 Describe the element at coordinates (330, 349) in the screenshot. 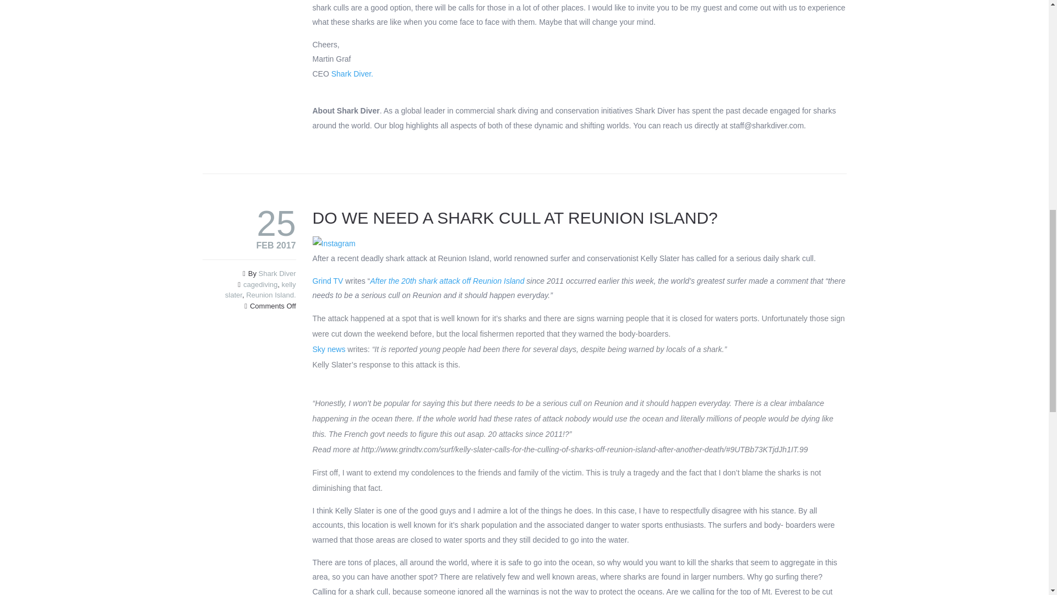

I see `Sky news` at that location.